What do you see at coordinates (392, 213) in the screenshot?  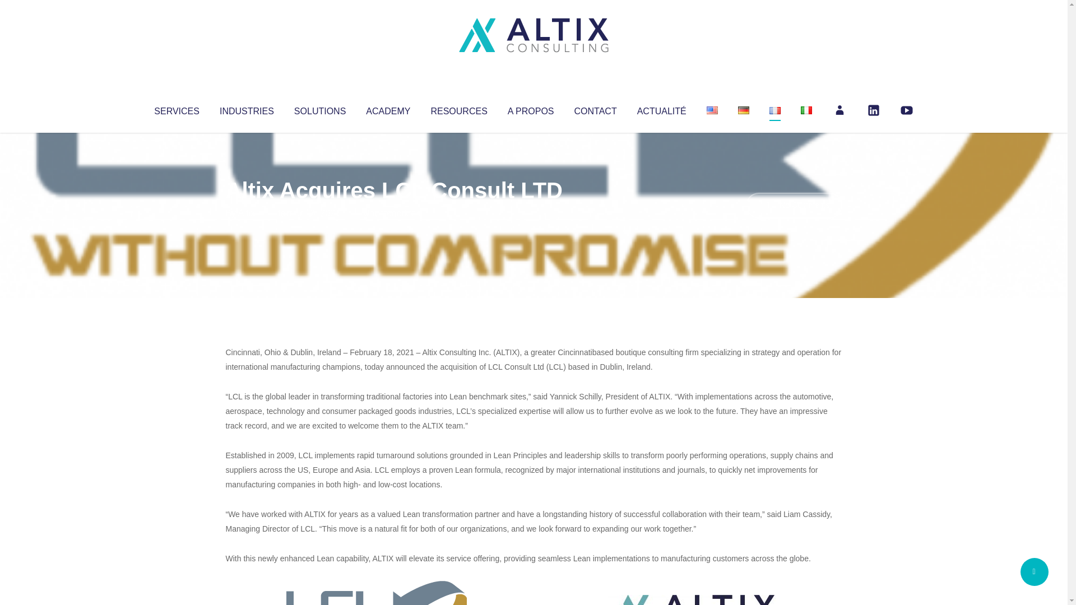 I see `Uncategorized` at bounding box center [392, 213].